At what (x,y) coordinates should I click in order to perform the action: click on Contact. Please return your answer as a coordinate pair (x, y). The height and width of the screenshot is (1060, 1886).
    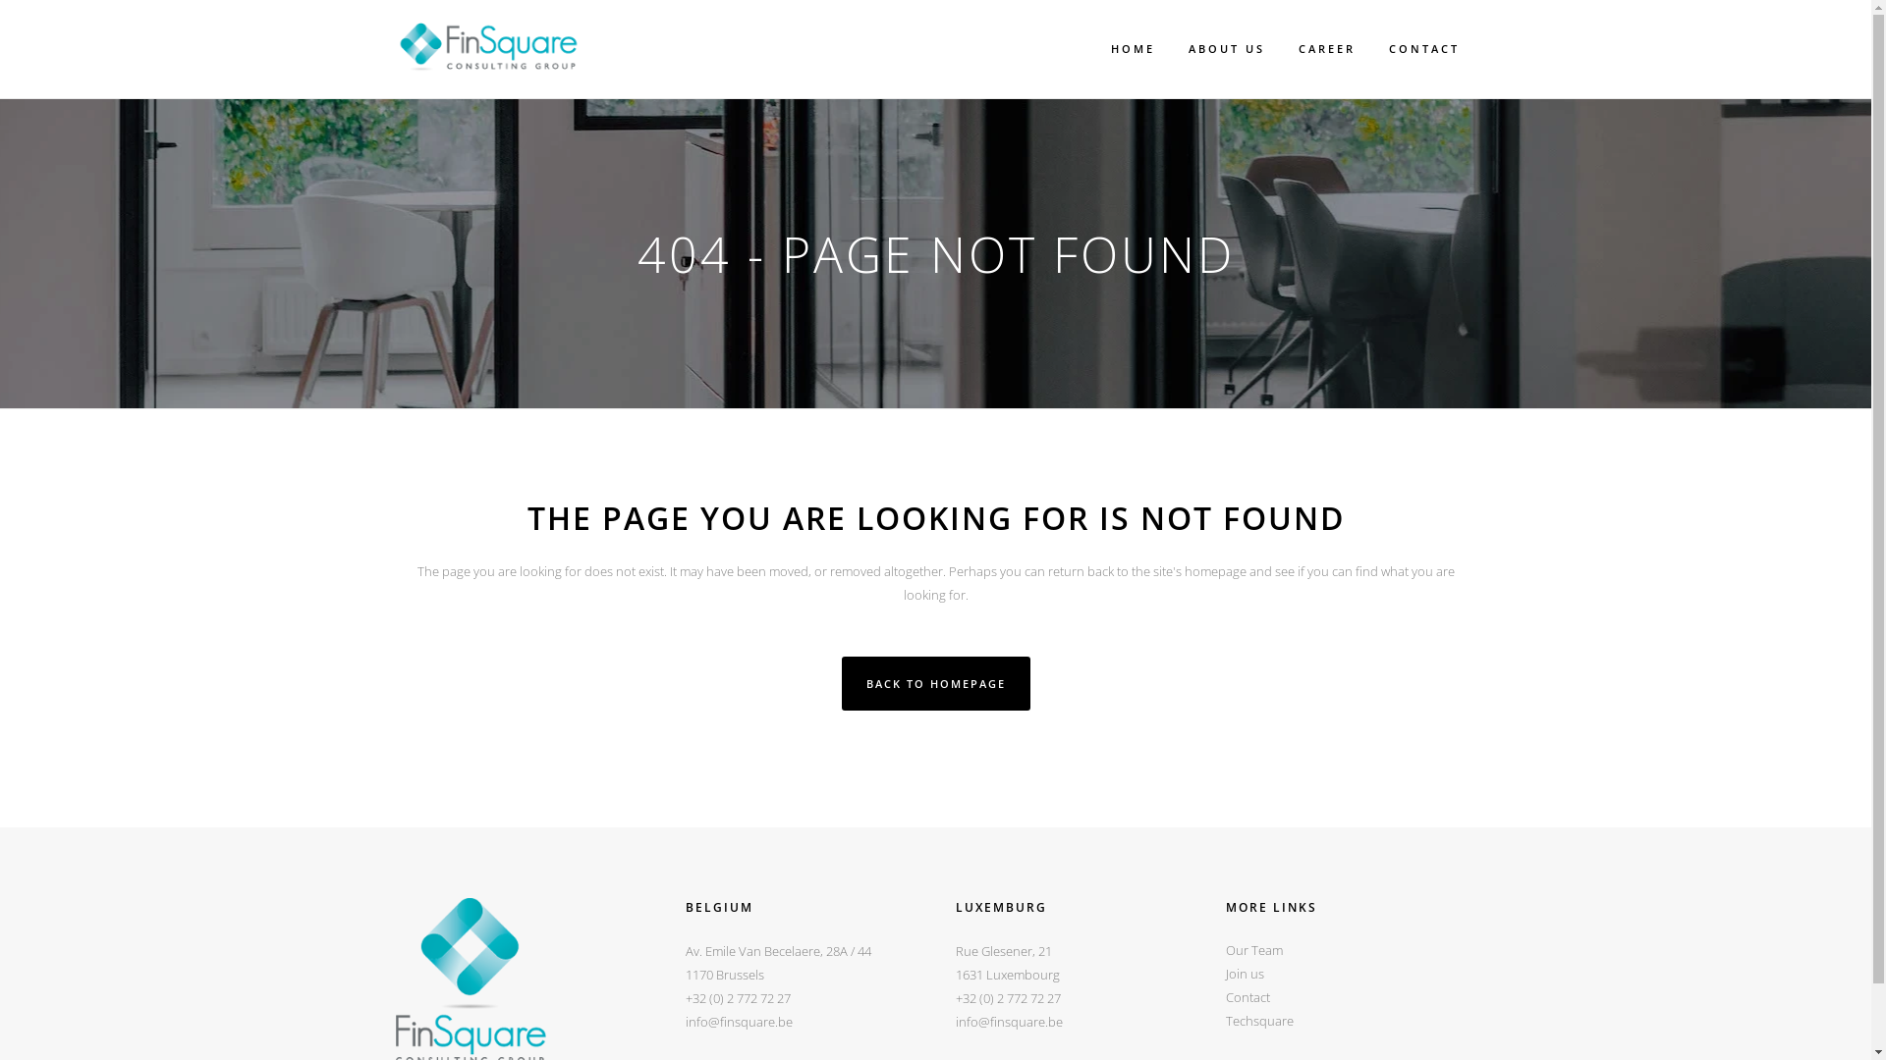
    Looking at the image, I should click on (1352, 997).